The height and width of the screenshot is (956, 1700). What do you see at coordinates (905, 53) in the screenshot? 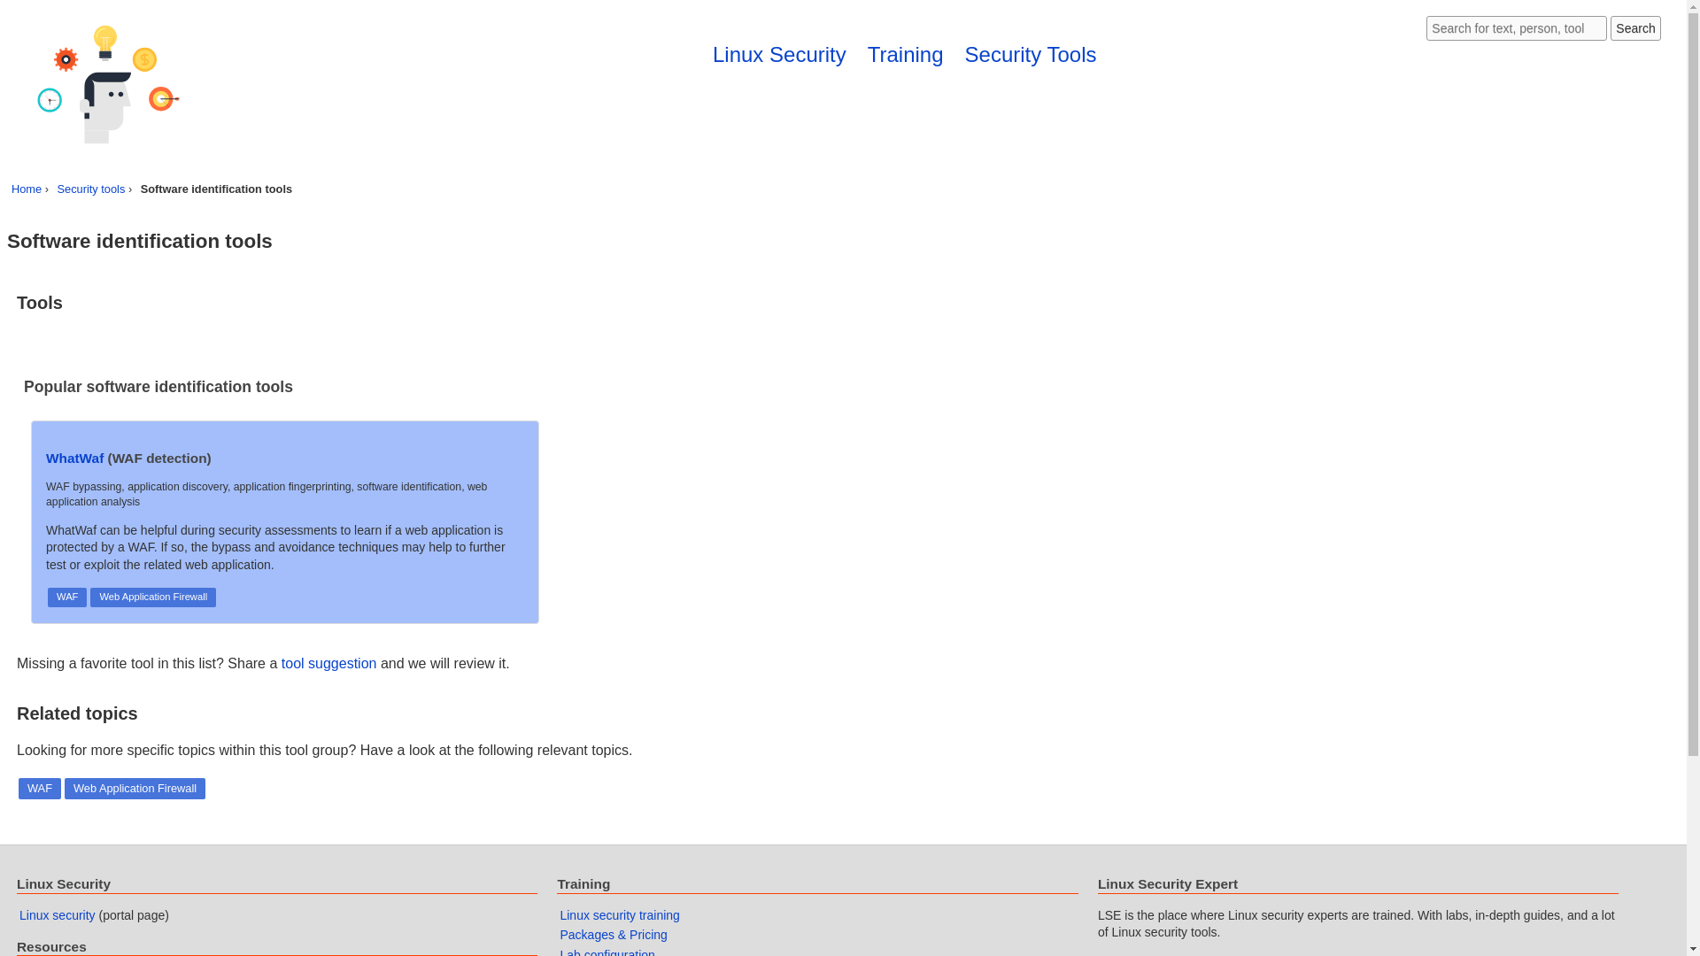
I see `Training` at bounding box center [905, 53].